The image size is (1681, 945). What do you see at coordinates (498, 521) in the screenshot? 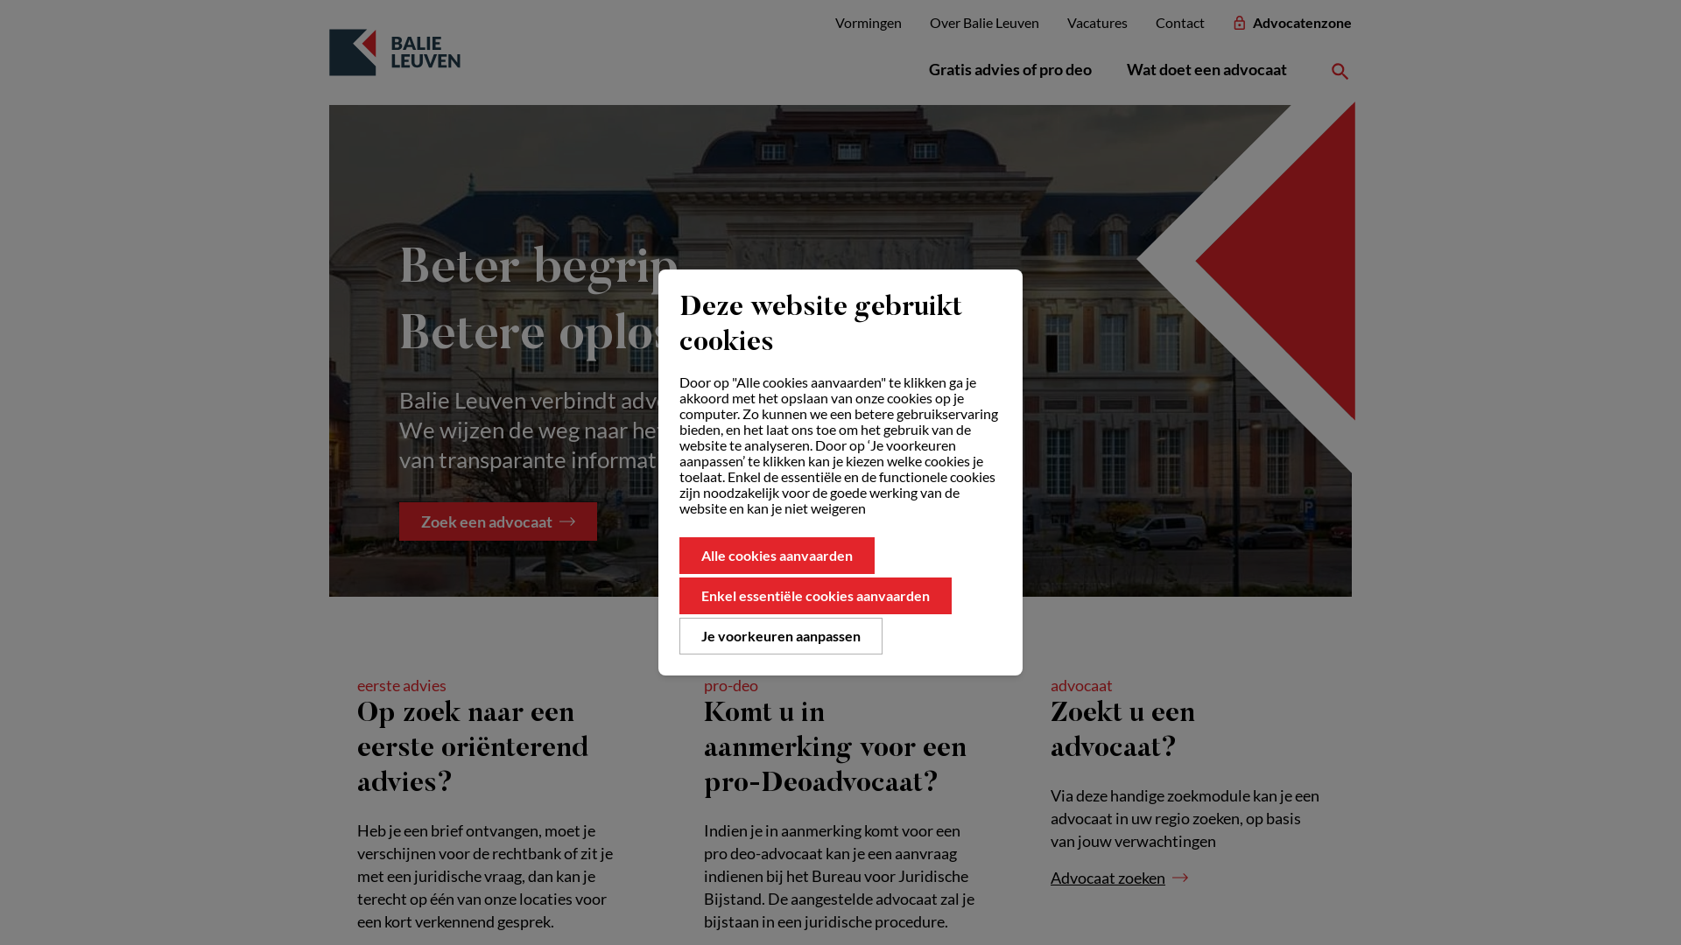
I see `Zoek een advocaat` at bounding box center [498, 521].